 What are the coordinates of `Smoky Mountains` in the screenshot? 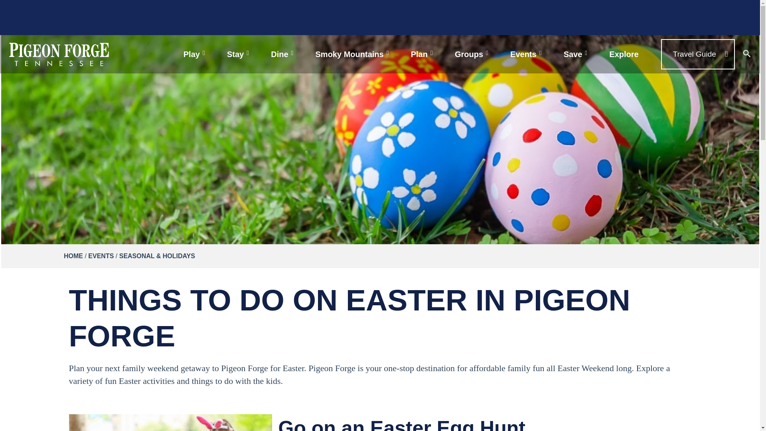 It's located at (353, 54).